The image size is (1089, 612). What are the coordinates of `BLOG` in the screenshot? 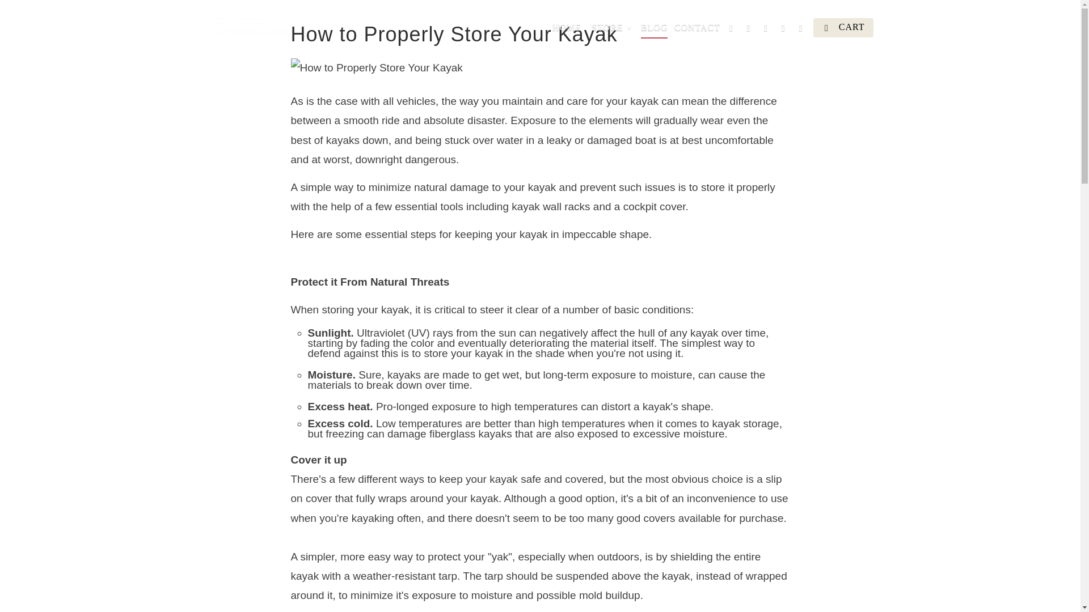 It's located at (655, 29).